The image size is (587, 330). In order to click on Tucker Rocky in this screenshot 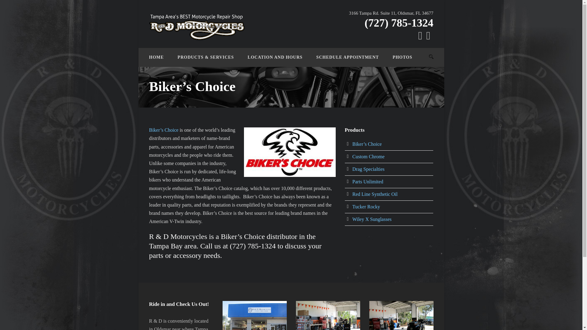, I will do `click(366, 207)`.